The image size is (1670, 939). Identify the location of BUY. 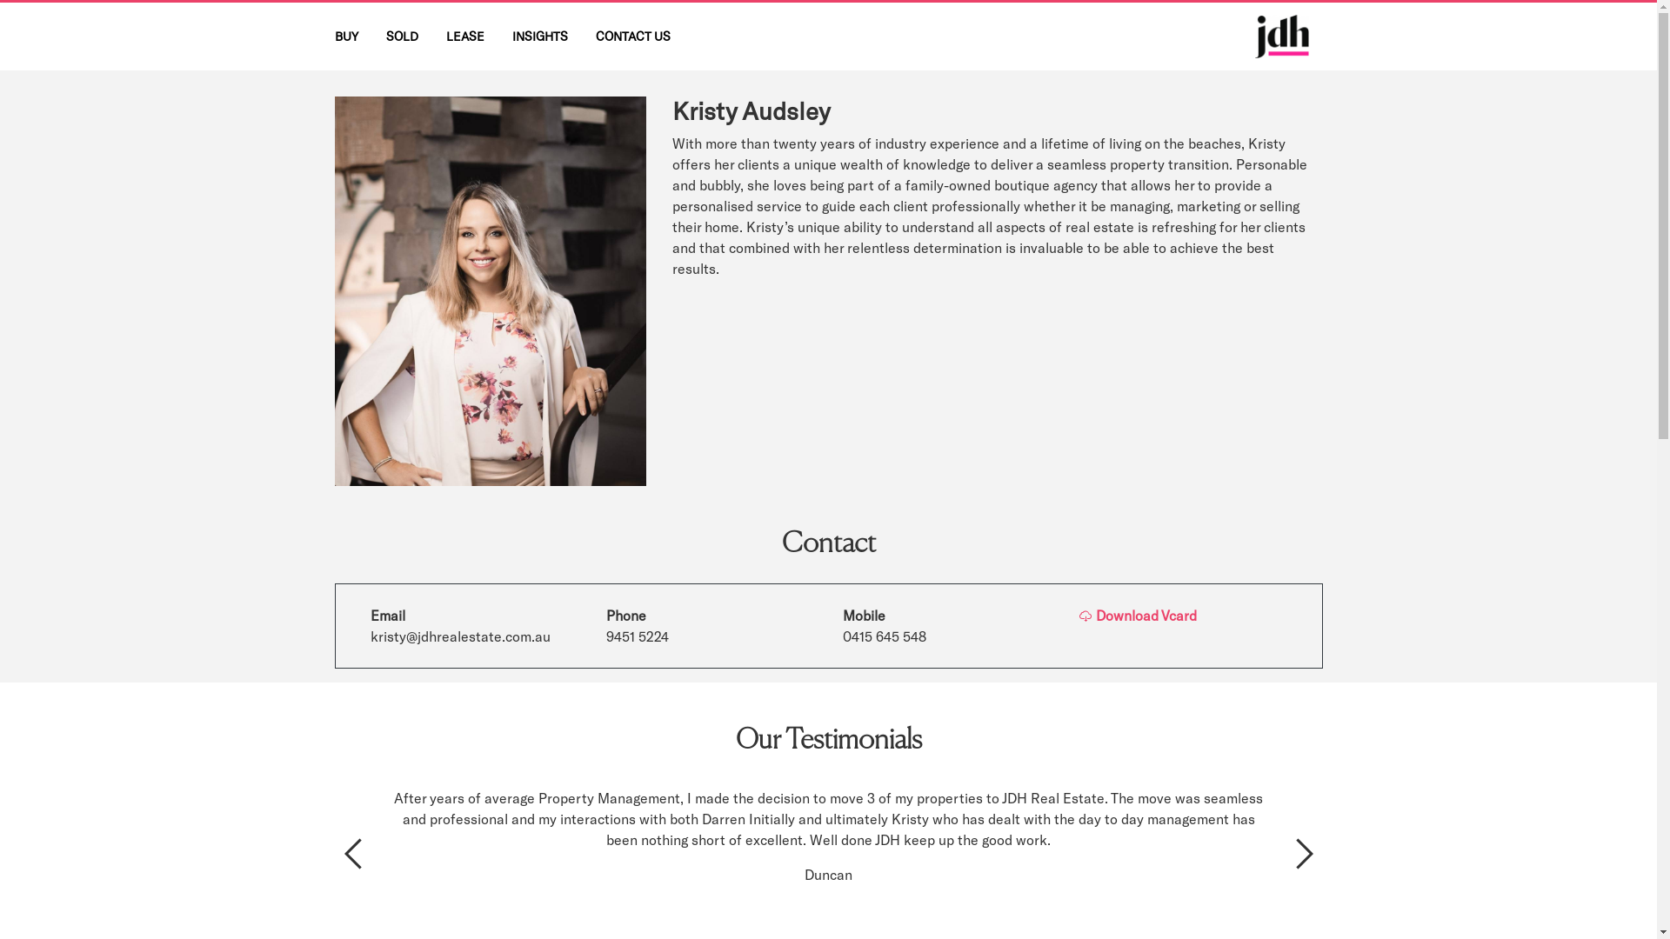
(346, 37).